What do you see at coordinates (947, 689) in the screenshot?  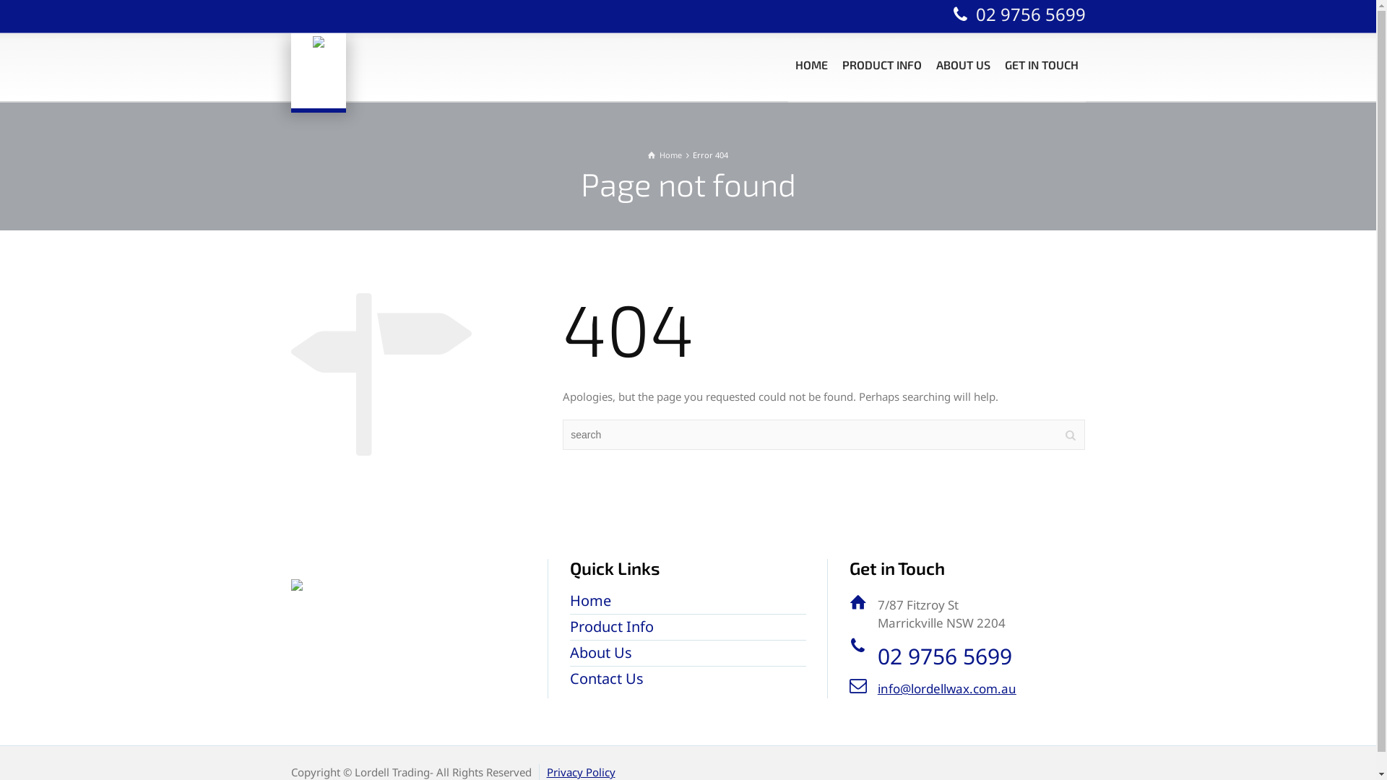 I see `info@lordellwax.com.au` at bounding box center [947, 689].